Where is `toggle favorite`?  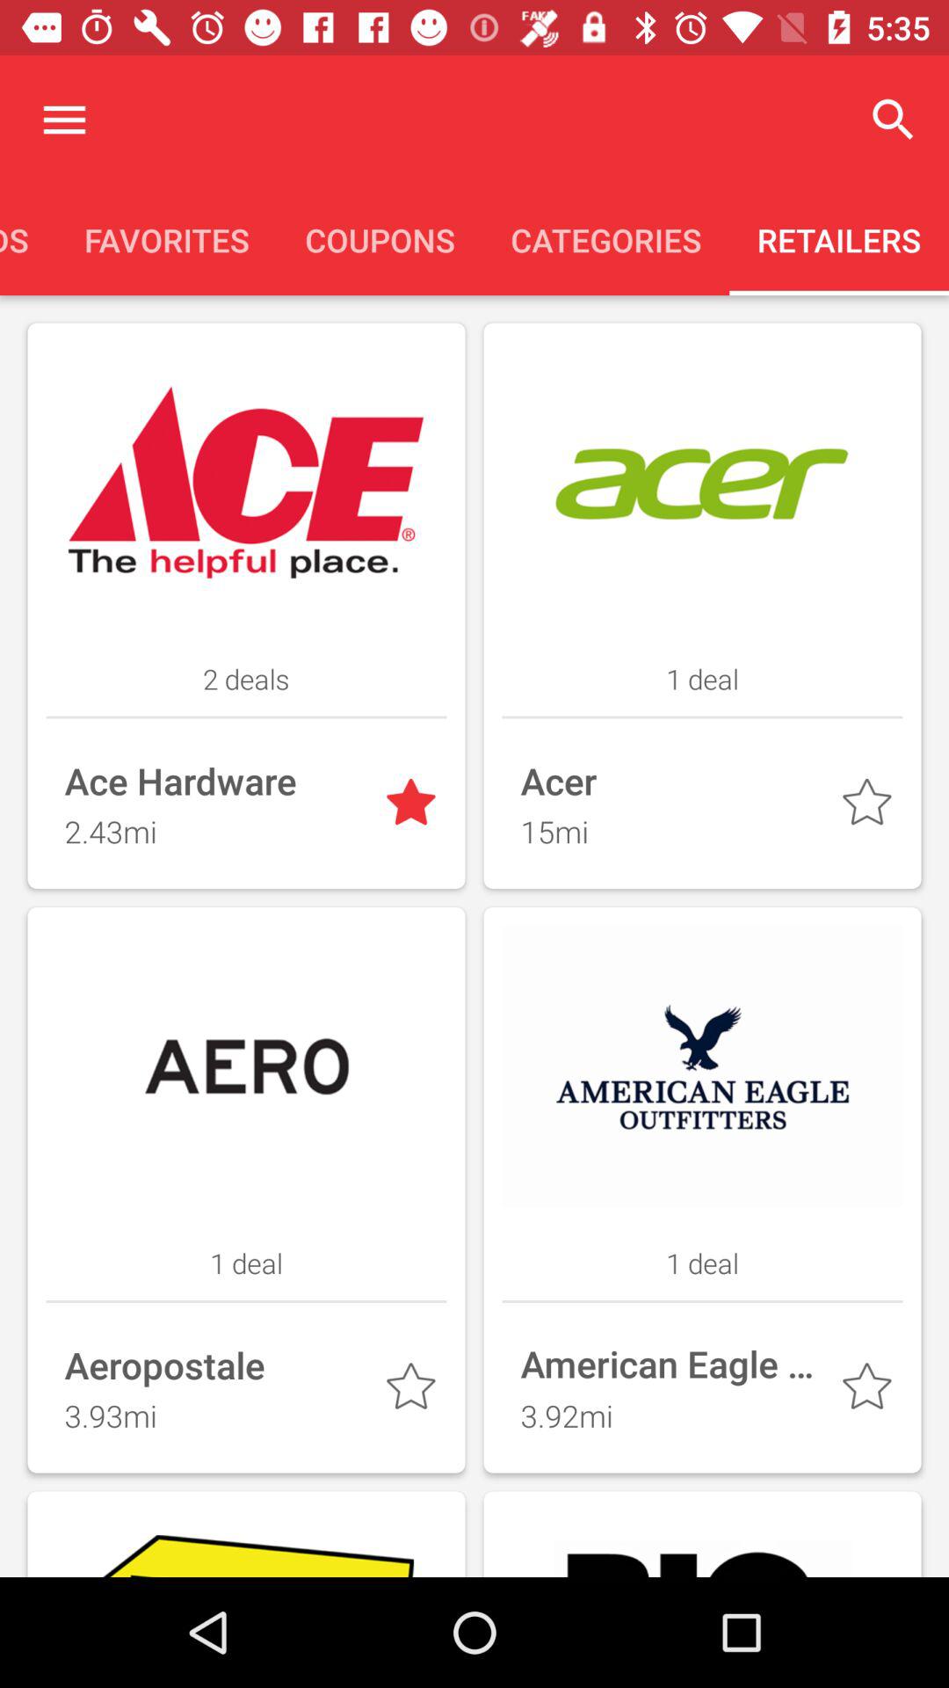 toggle favorite is located at coordinates (415, 806).